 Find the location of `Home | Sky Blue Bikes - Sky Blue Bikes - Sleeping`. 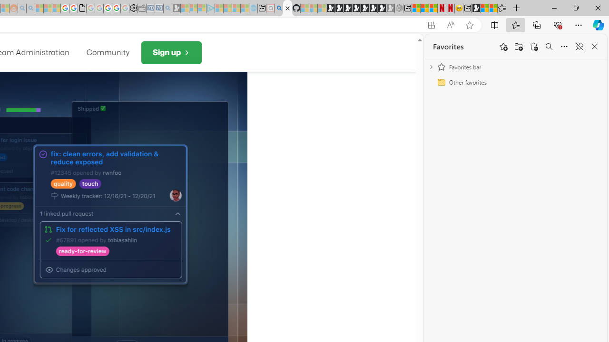

Home | Sky Blue Bikes - Sky Blue Bikes - Sleeping is located at coordinates (253, 9).